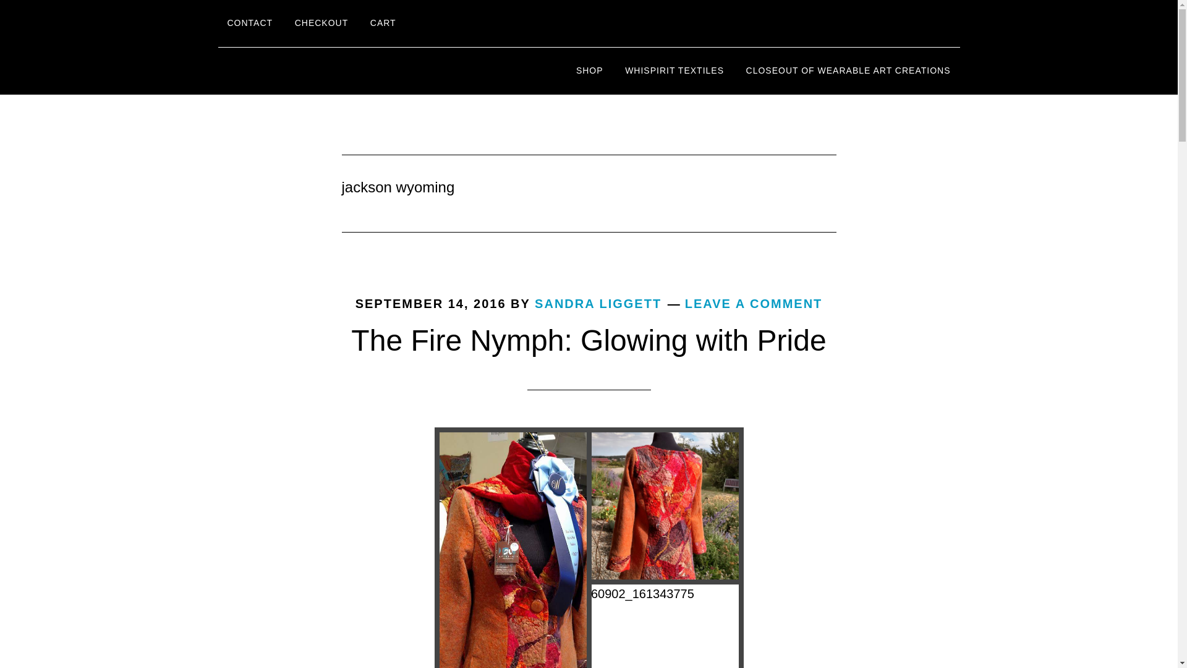 The height and width of the screenshot is (668, 1187). I want to click on LEAVE A COMMENT, so click(753, 303).